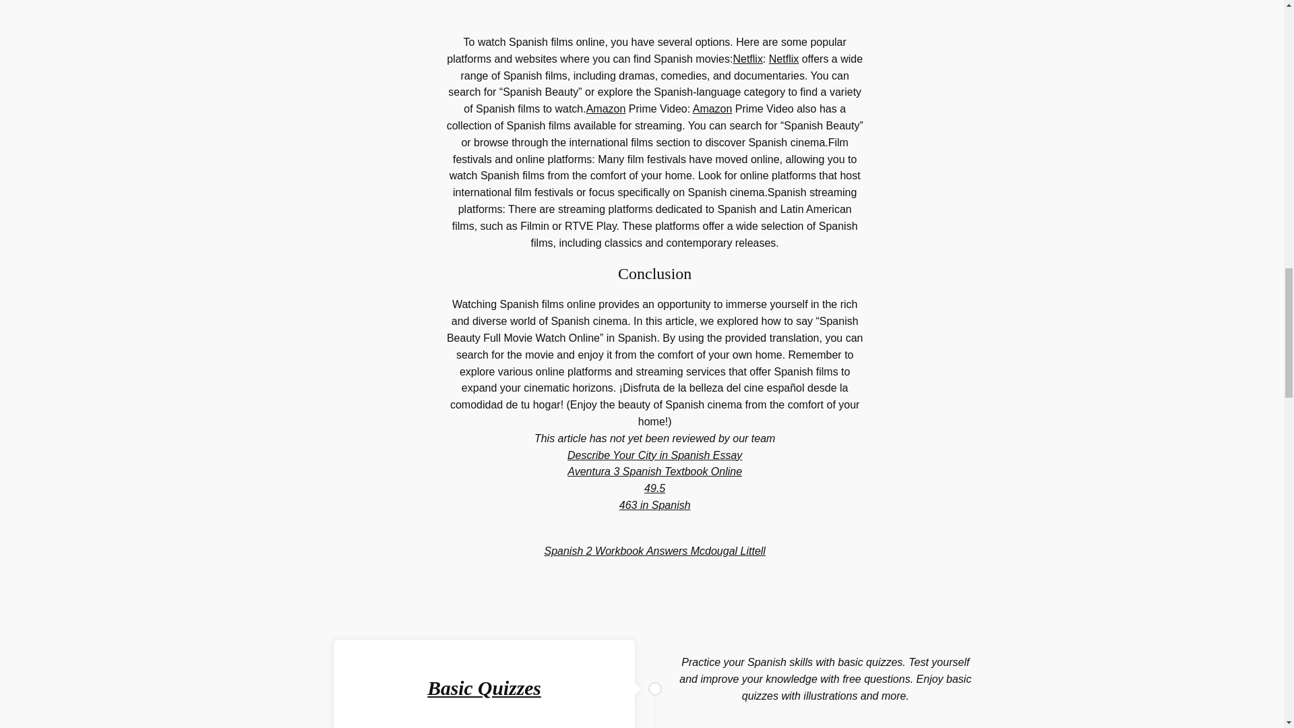  What do you see at coordinates (654, 455) in the screenshot?
I see `Describe Your City in Spanish Essay` at bounding box center [654, 455].